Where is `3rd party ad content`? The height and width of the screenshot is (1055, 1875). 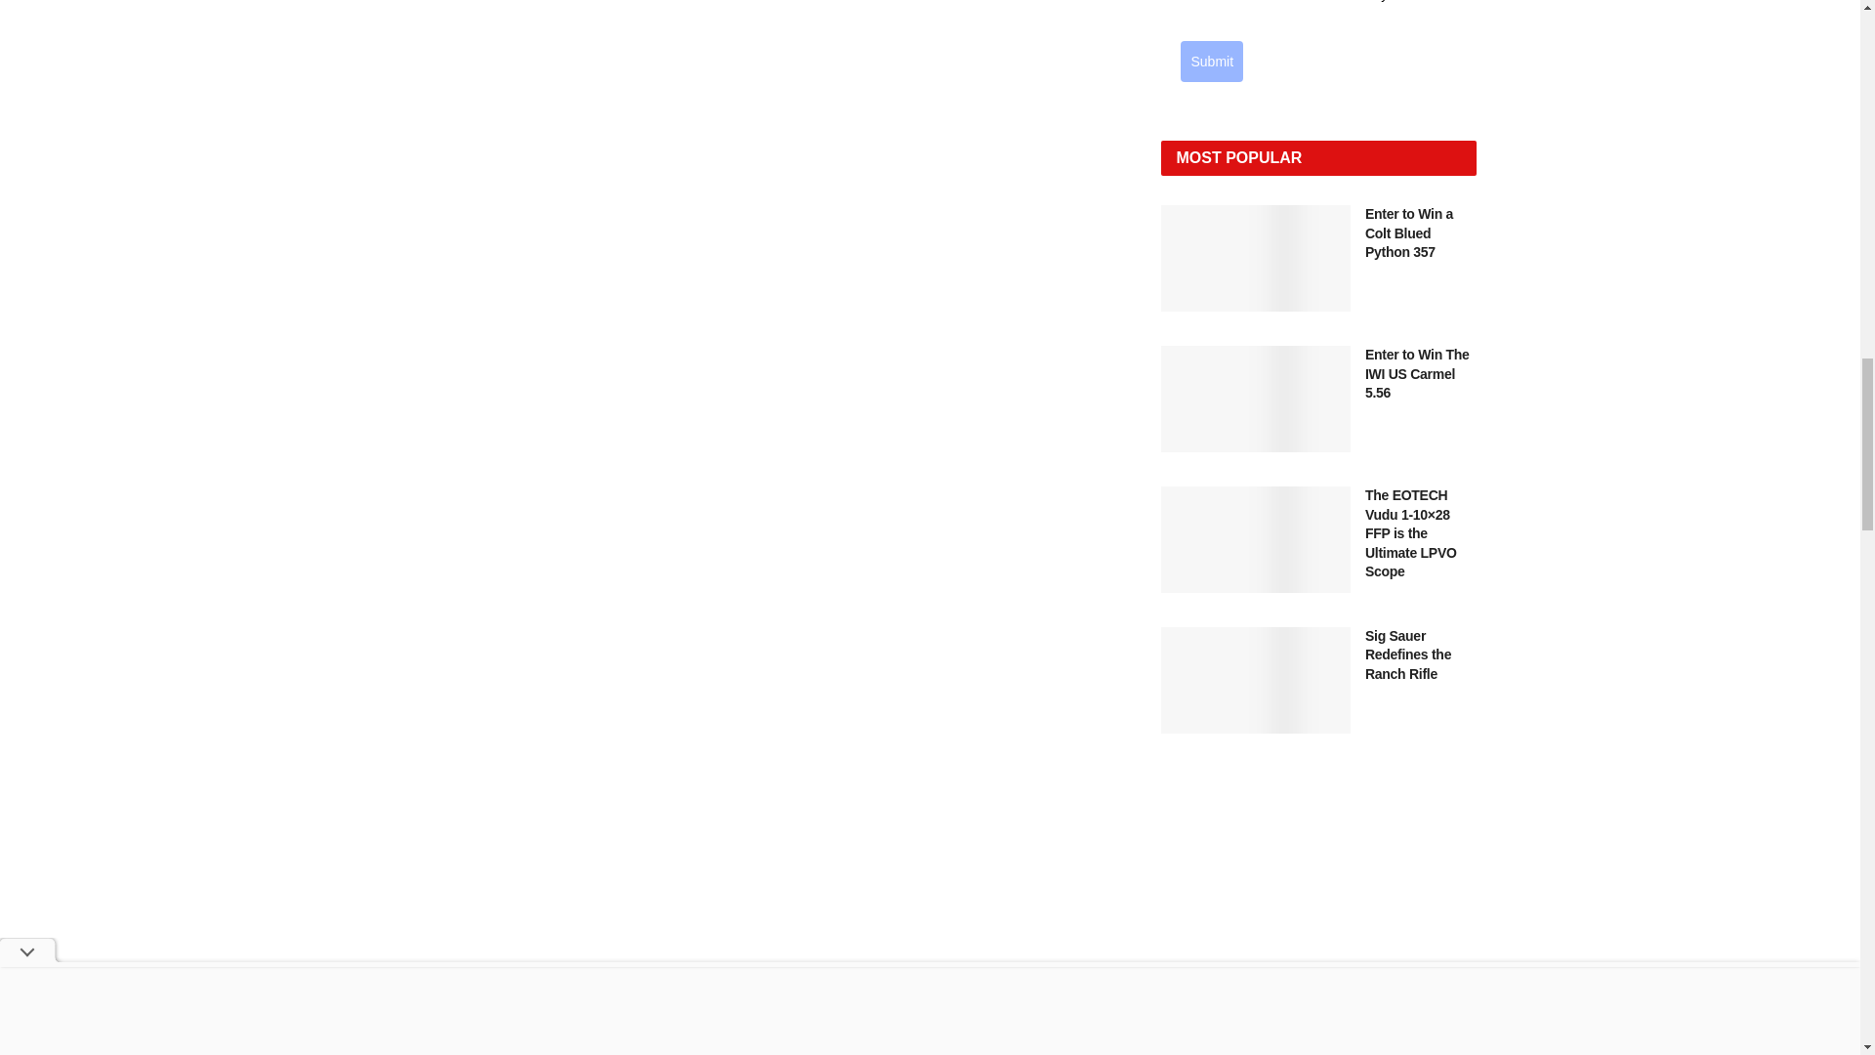
3rd party ad content is located at coordinates (1318, 928).